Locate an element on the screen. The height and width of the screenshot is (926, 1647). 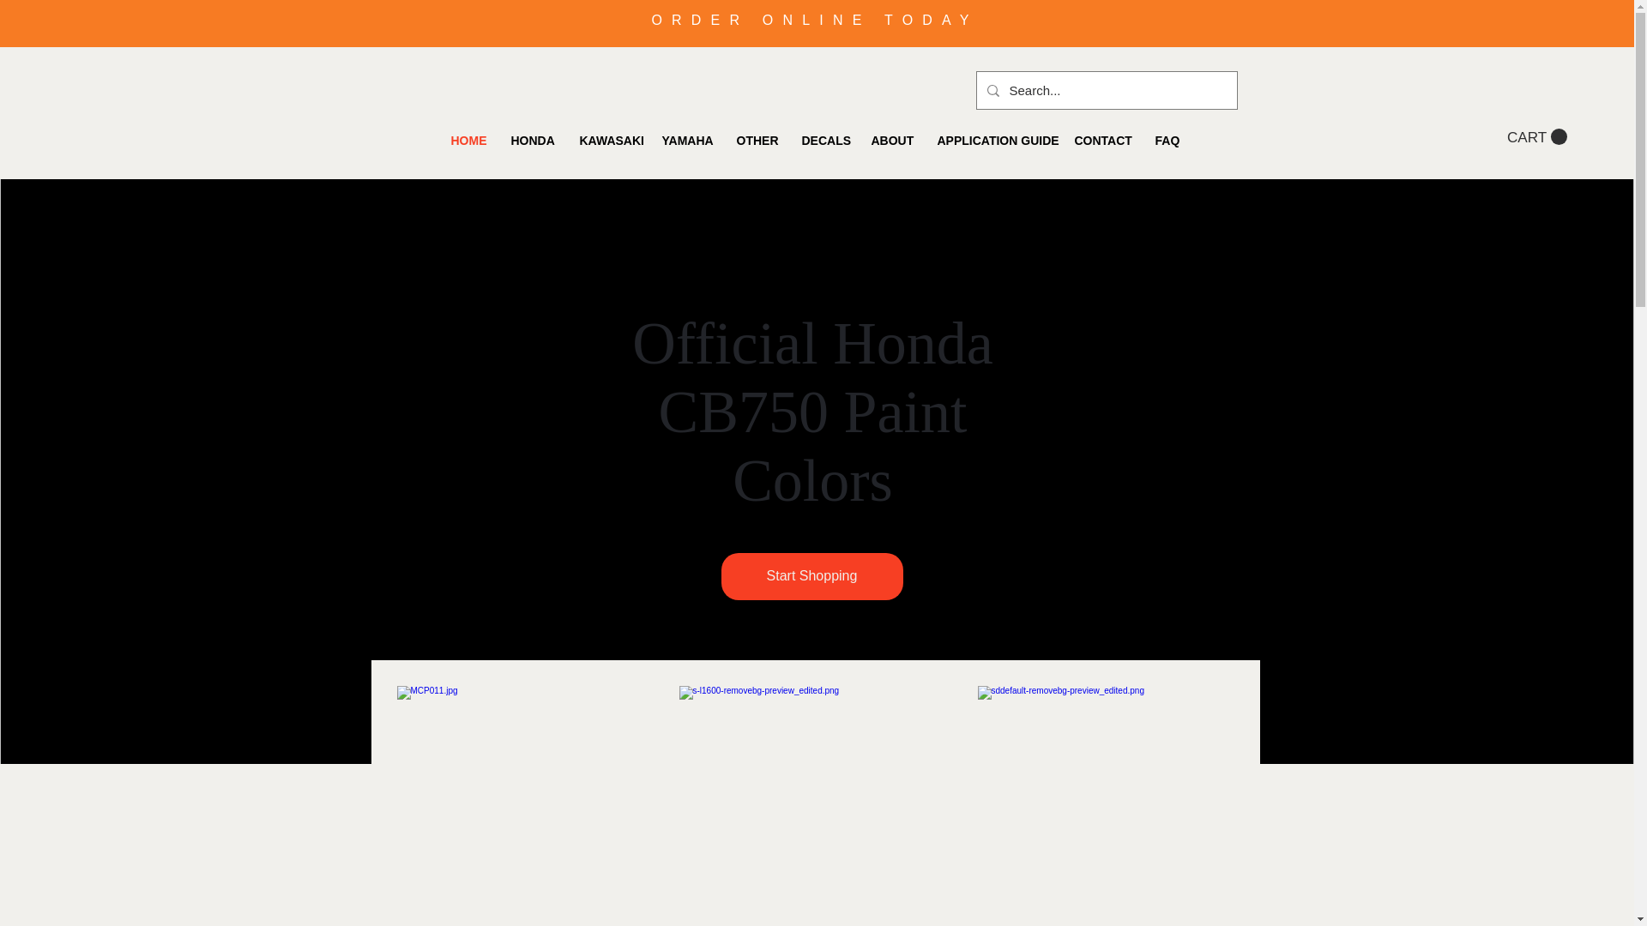
CART is located at coordinates (1537, 137).